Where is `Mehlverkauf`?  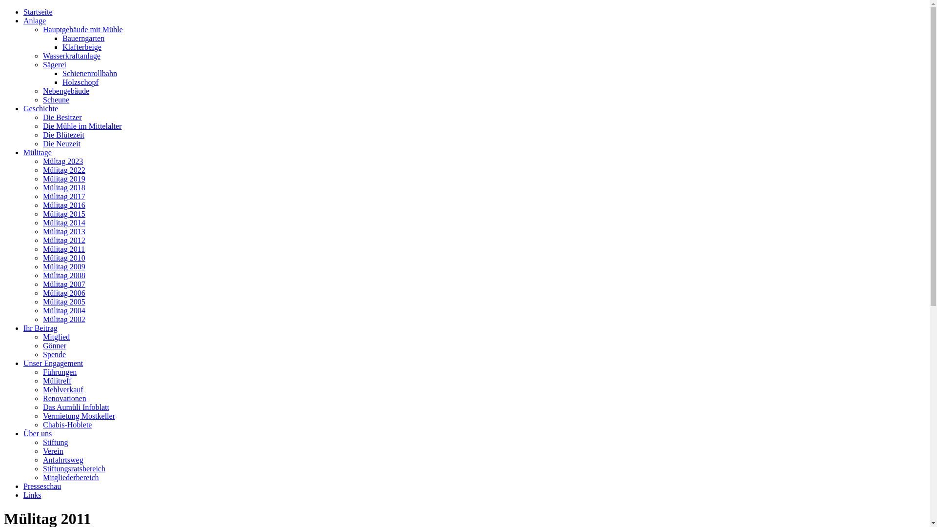
Mehlverkauf is located at coordinates (63, 389).